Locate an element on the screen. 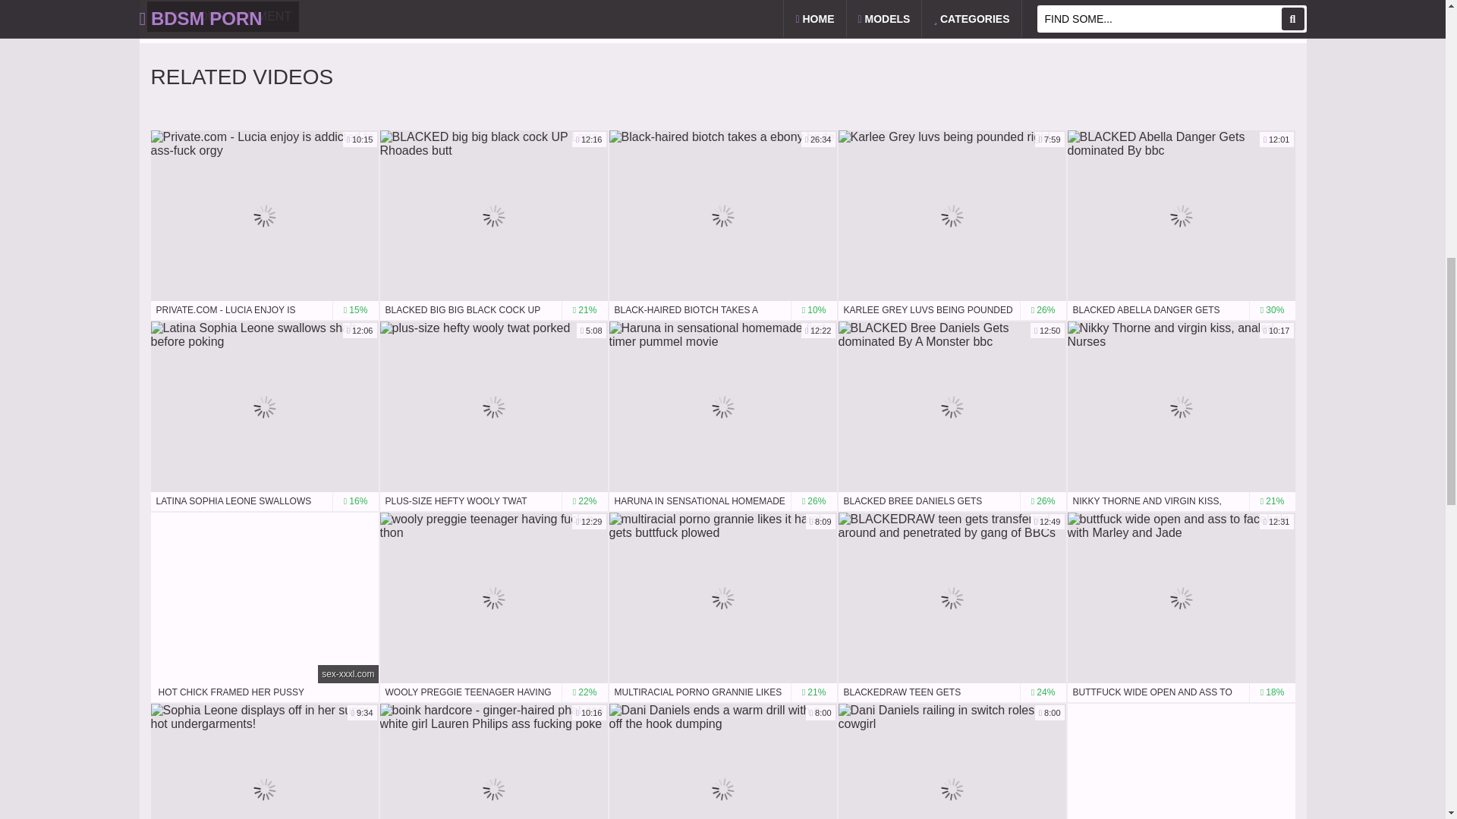 The height and width of the screenshot is (819, 1457). NIKKY THORNE AND VIRGIN KISS, ANALED NURSES is located at coordinates (1181, 501).